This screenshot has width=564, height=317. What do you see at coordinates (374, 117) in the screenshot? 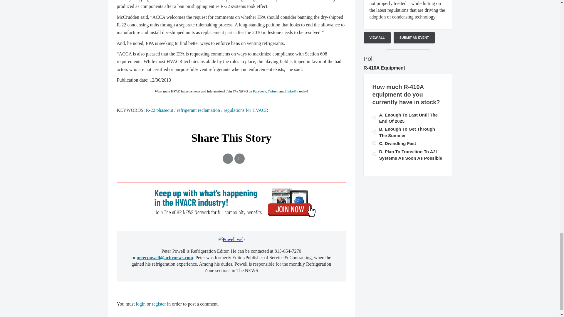
I see `597` at bounding box center [374, 117].